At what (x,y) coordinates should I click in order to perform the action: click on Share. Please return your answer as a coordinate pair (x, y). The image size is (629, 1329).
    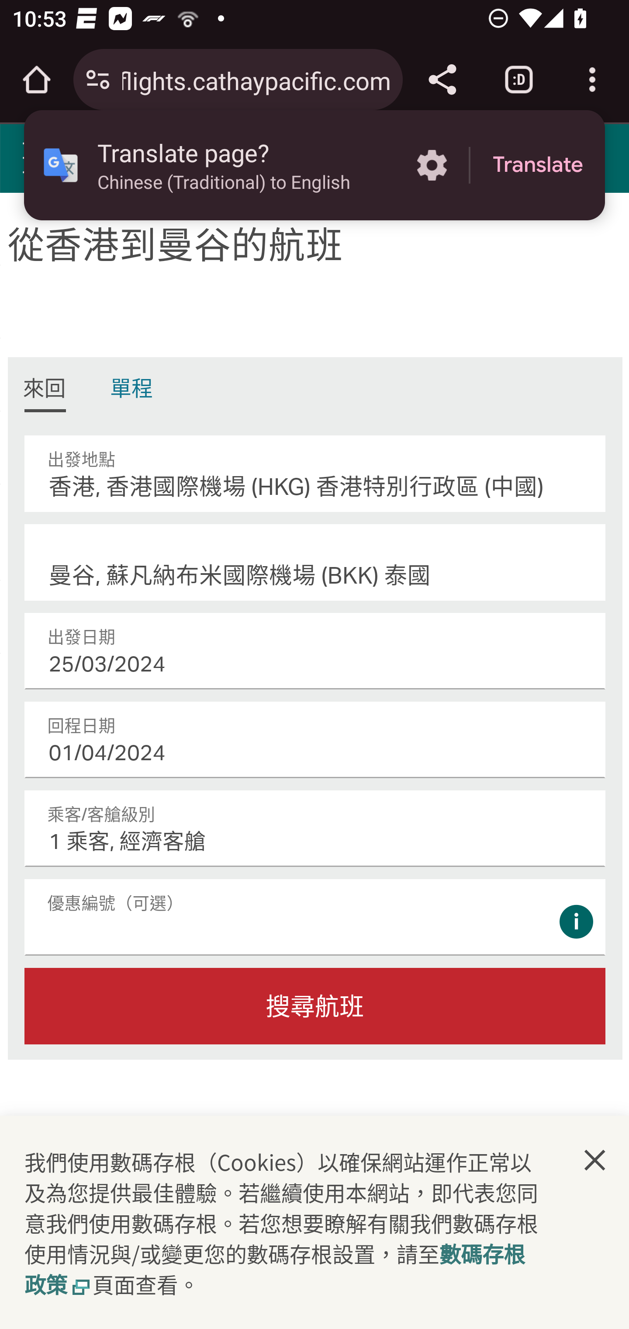
    Looking at the image, I should click on (442, 80).